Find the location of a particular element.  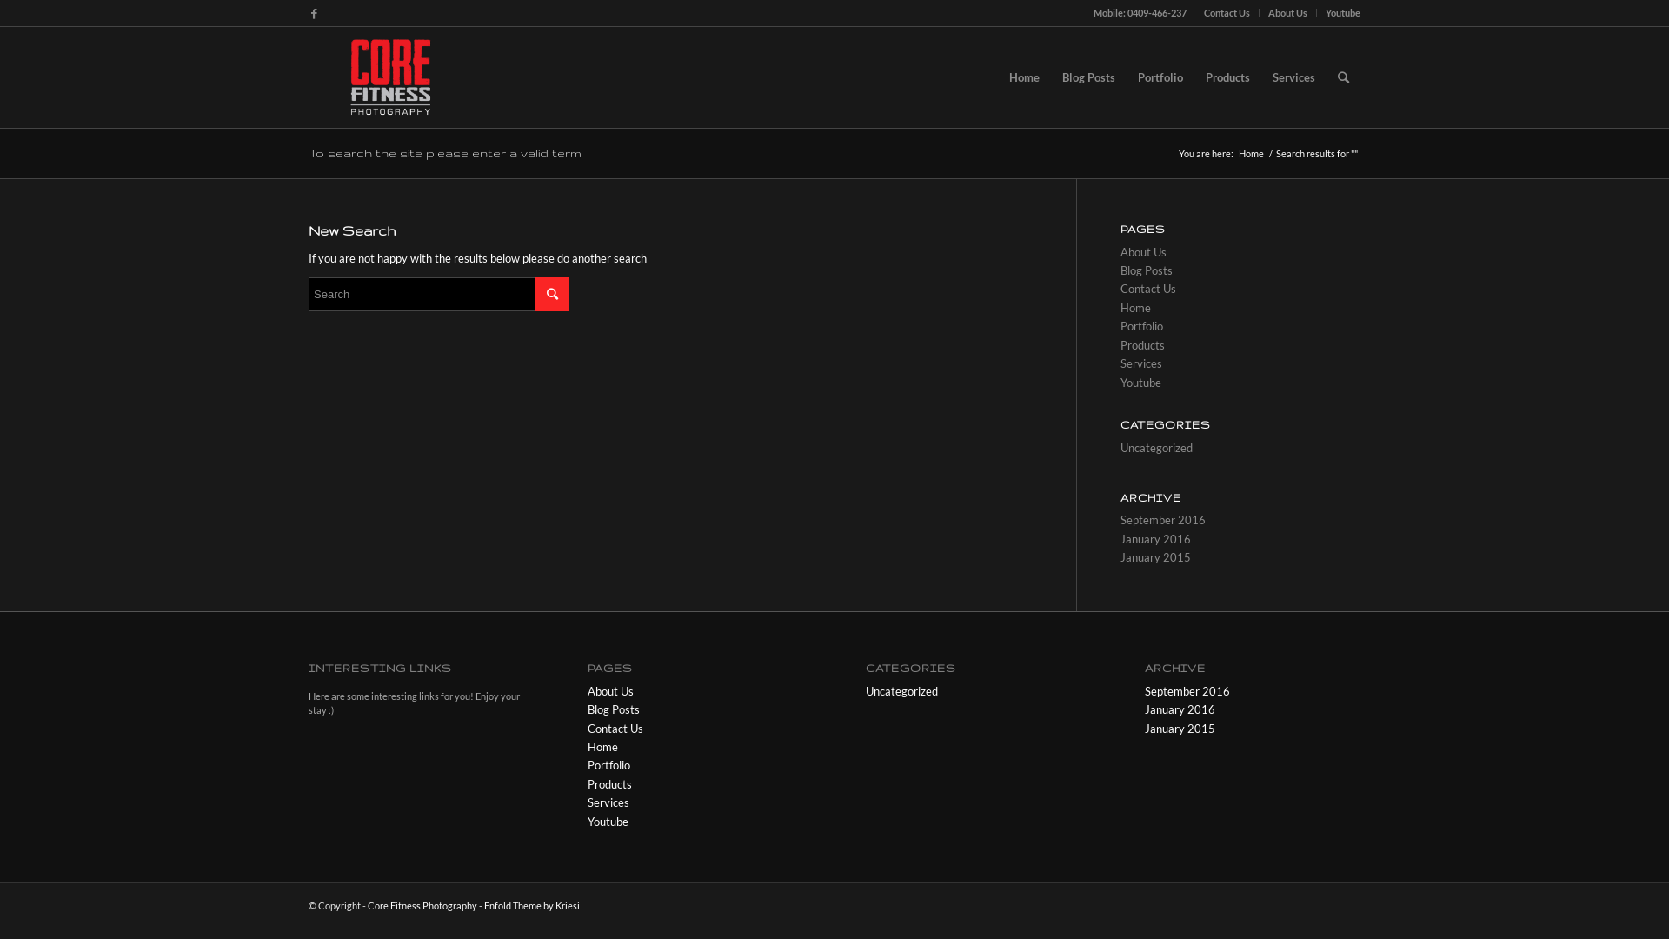

Uncategorized is located at coordinates (902, 691).